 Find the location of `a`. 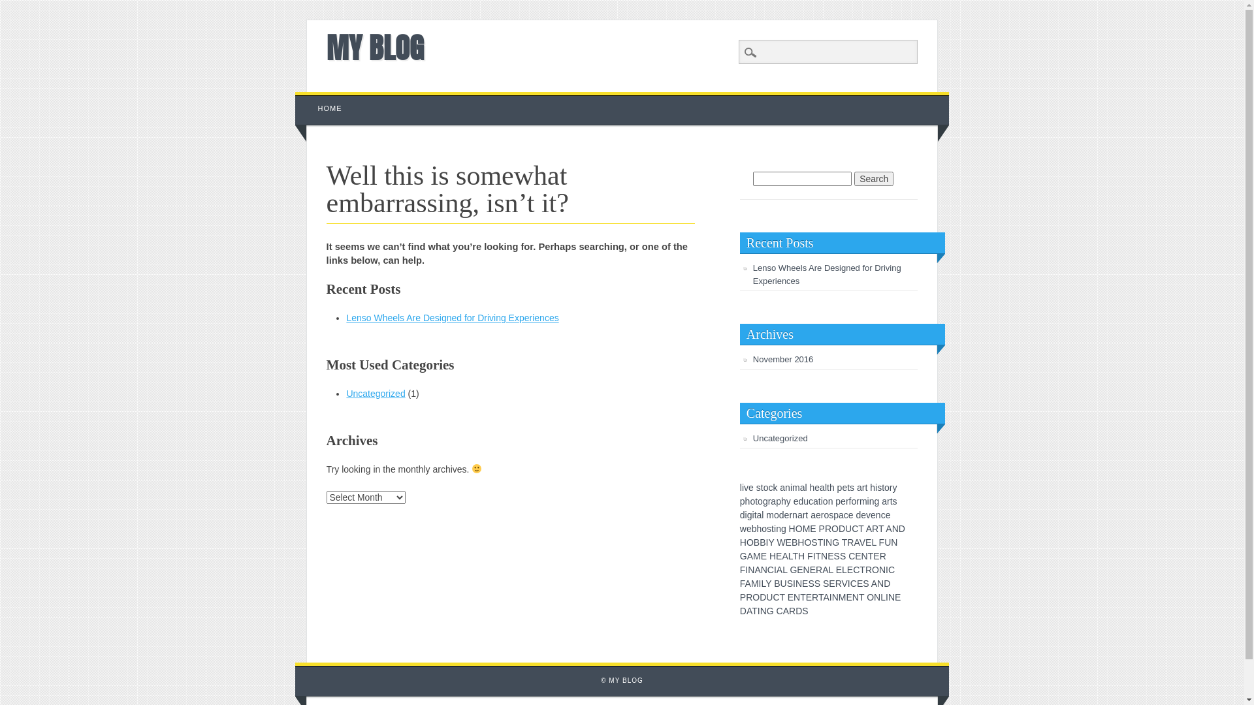

a is located at coordinates (816, 501).